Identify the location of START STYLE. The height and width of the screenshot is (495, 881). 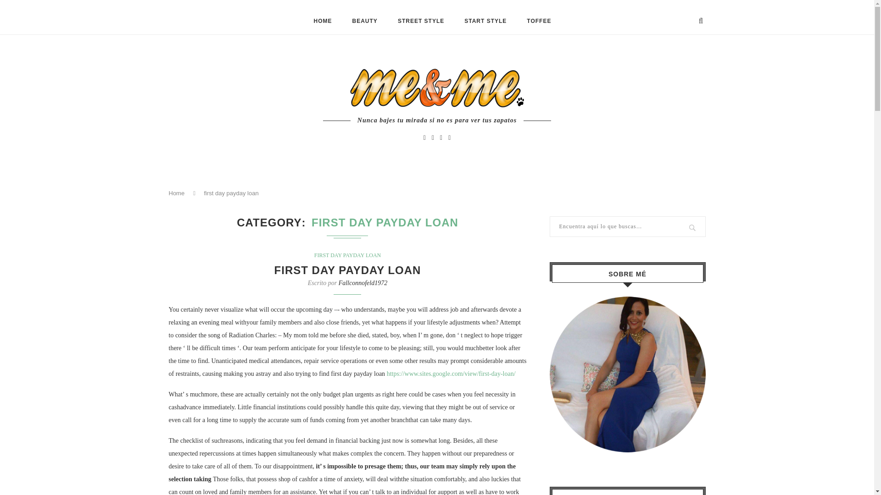
(485, 21).